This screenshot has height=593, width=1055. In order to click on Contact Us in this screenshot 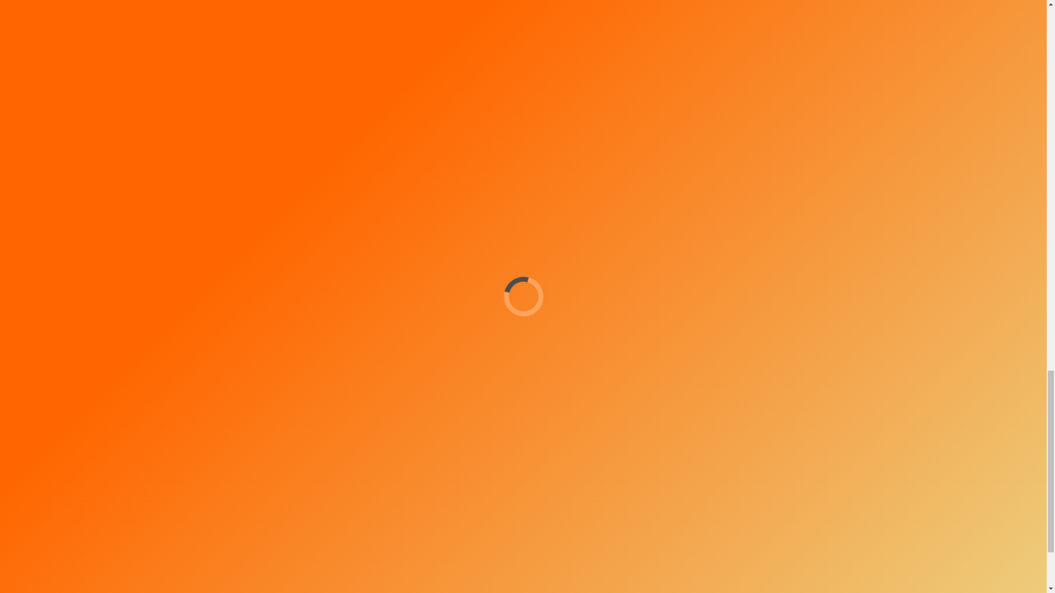, I will do `click(743, 577)`.